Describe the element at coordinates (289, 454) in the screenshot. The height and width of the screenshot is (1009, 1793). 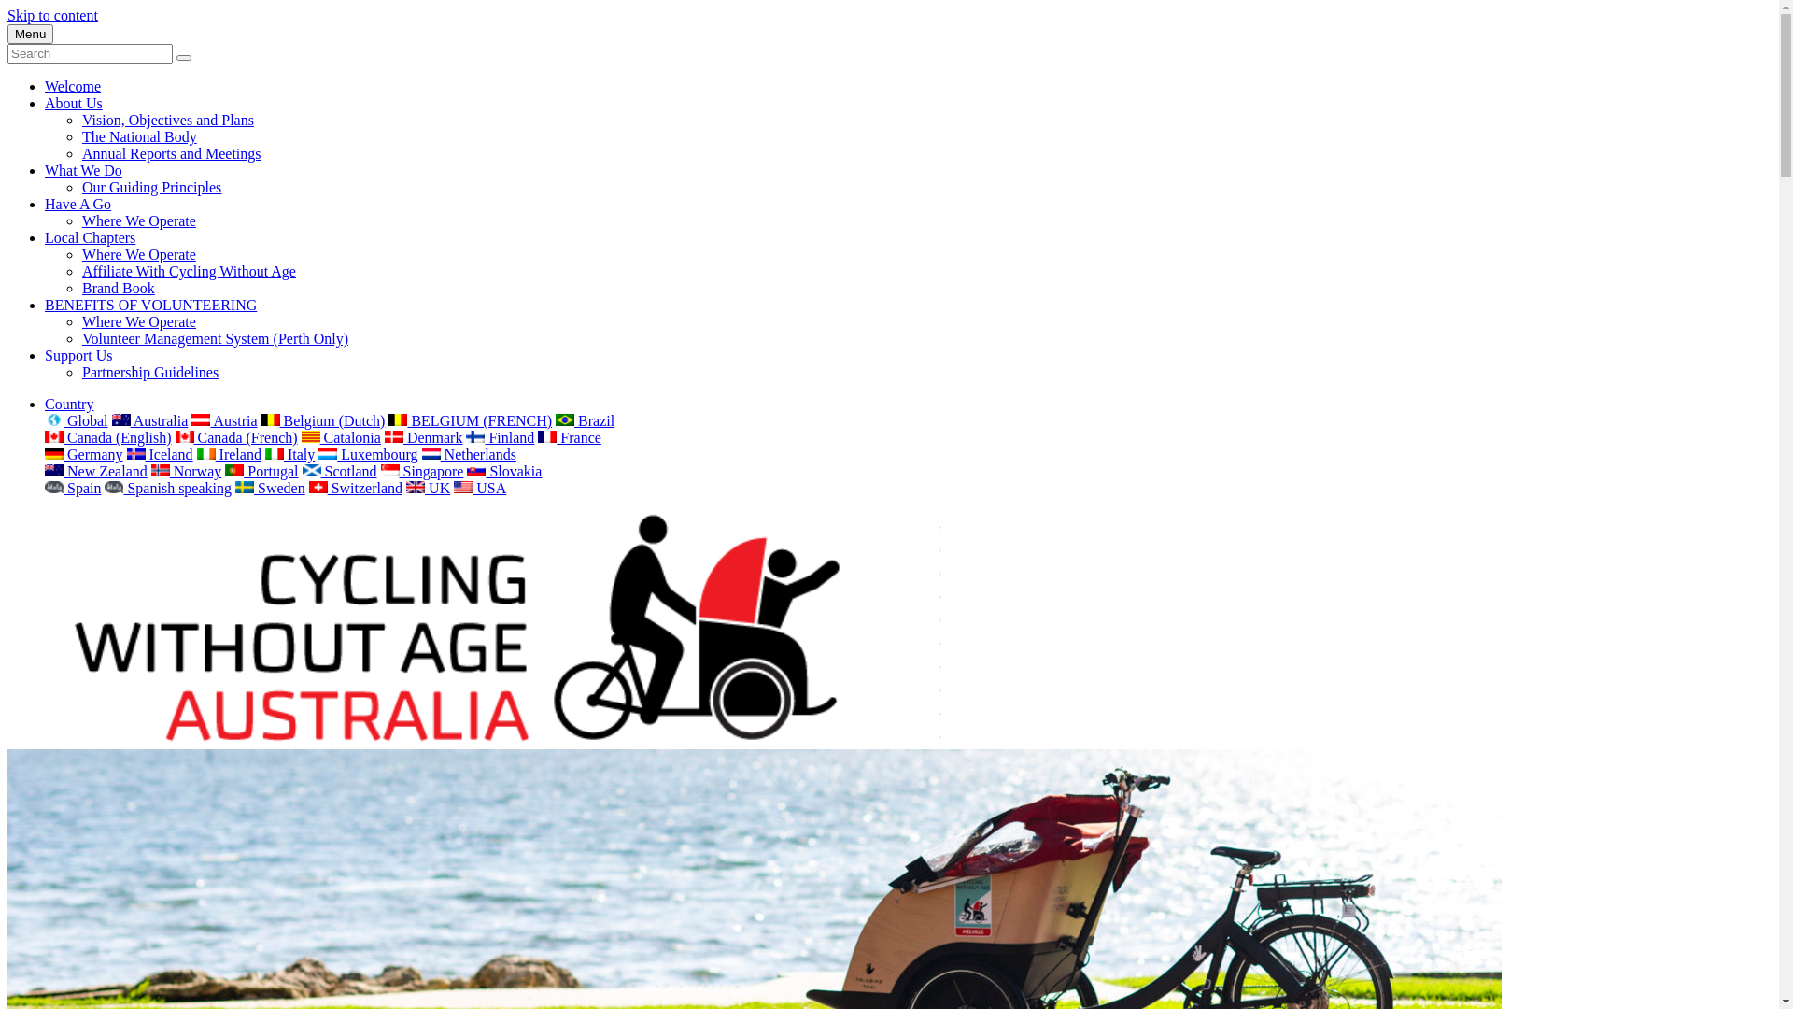
I see ` Italy` at that location.